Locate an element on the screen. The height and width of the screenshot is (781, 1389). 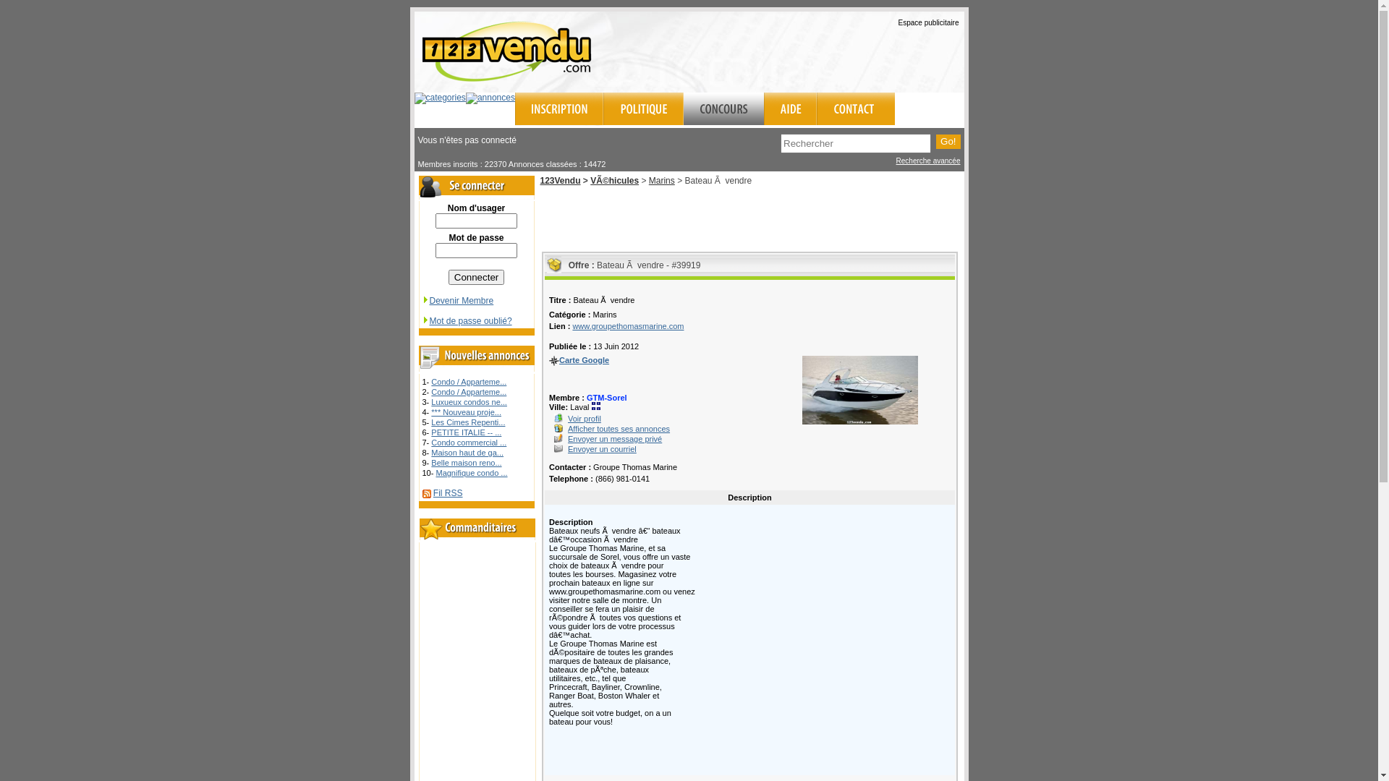
Devenir Membre is located at coordinates (457, 301).